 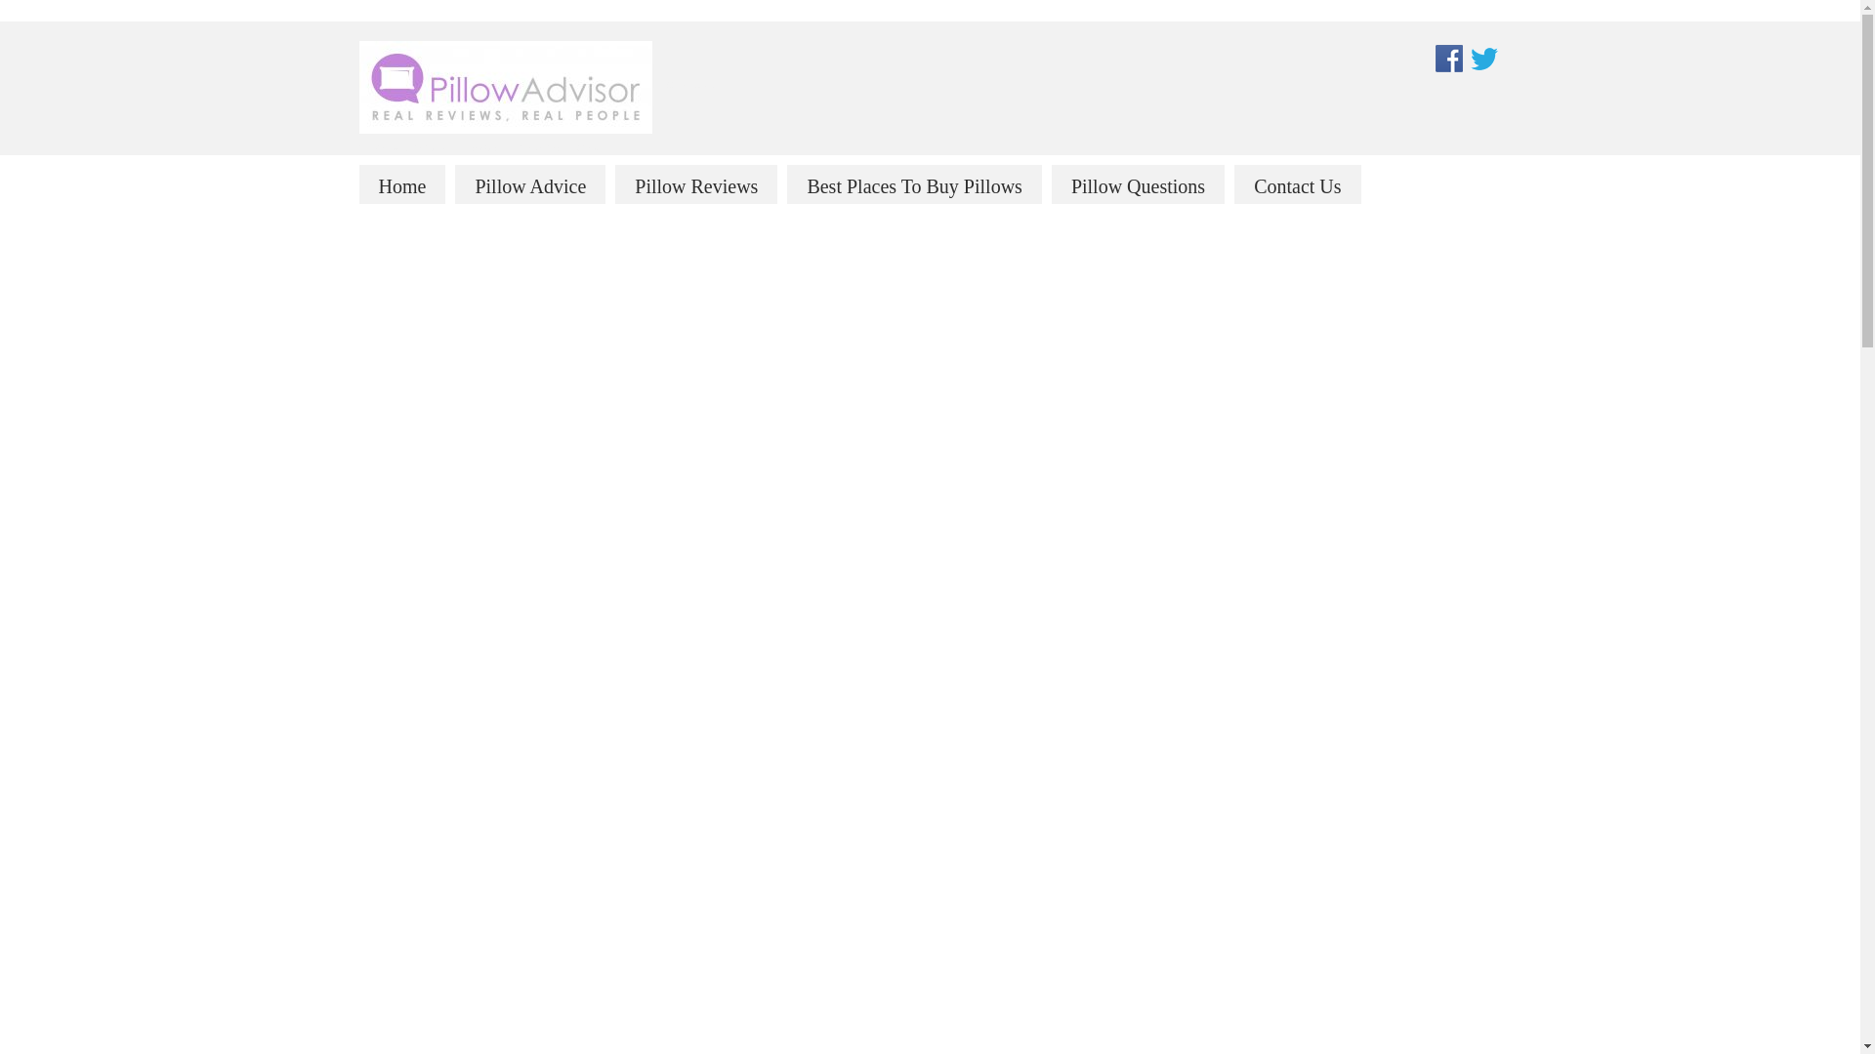 I want to click on Facebook, so click(x=1449, y=57).